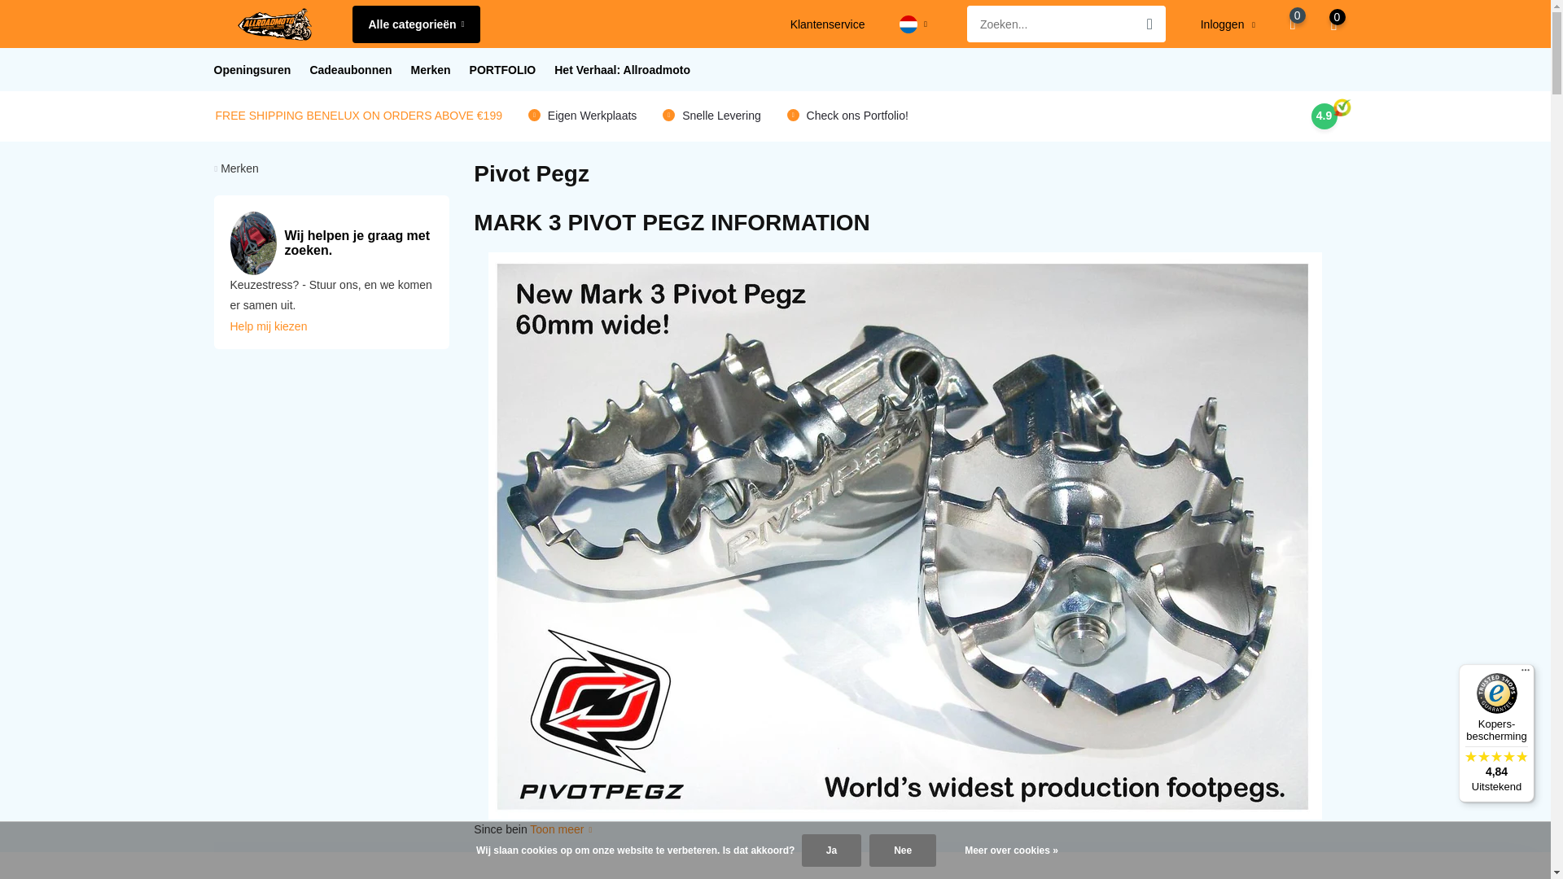 Image resolution: width=1563 pixels, height=879 pixels. What do you see at coordinates (431, 70) in the screenshot?
I see `Merken` at bounding box center [431, 70].